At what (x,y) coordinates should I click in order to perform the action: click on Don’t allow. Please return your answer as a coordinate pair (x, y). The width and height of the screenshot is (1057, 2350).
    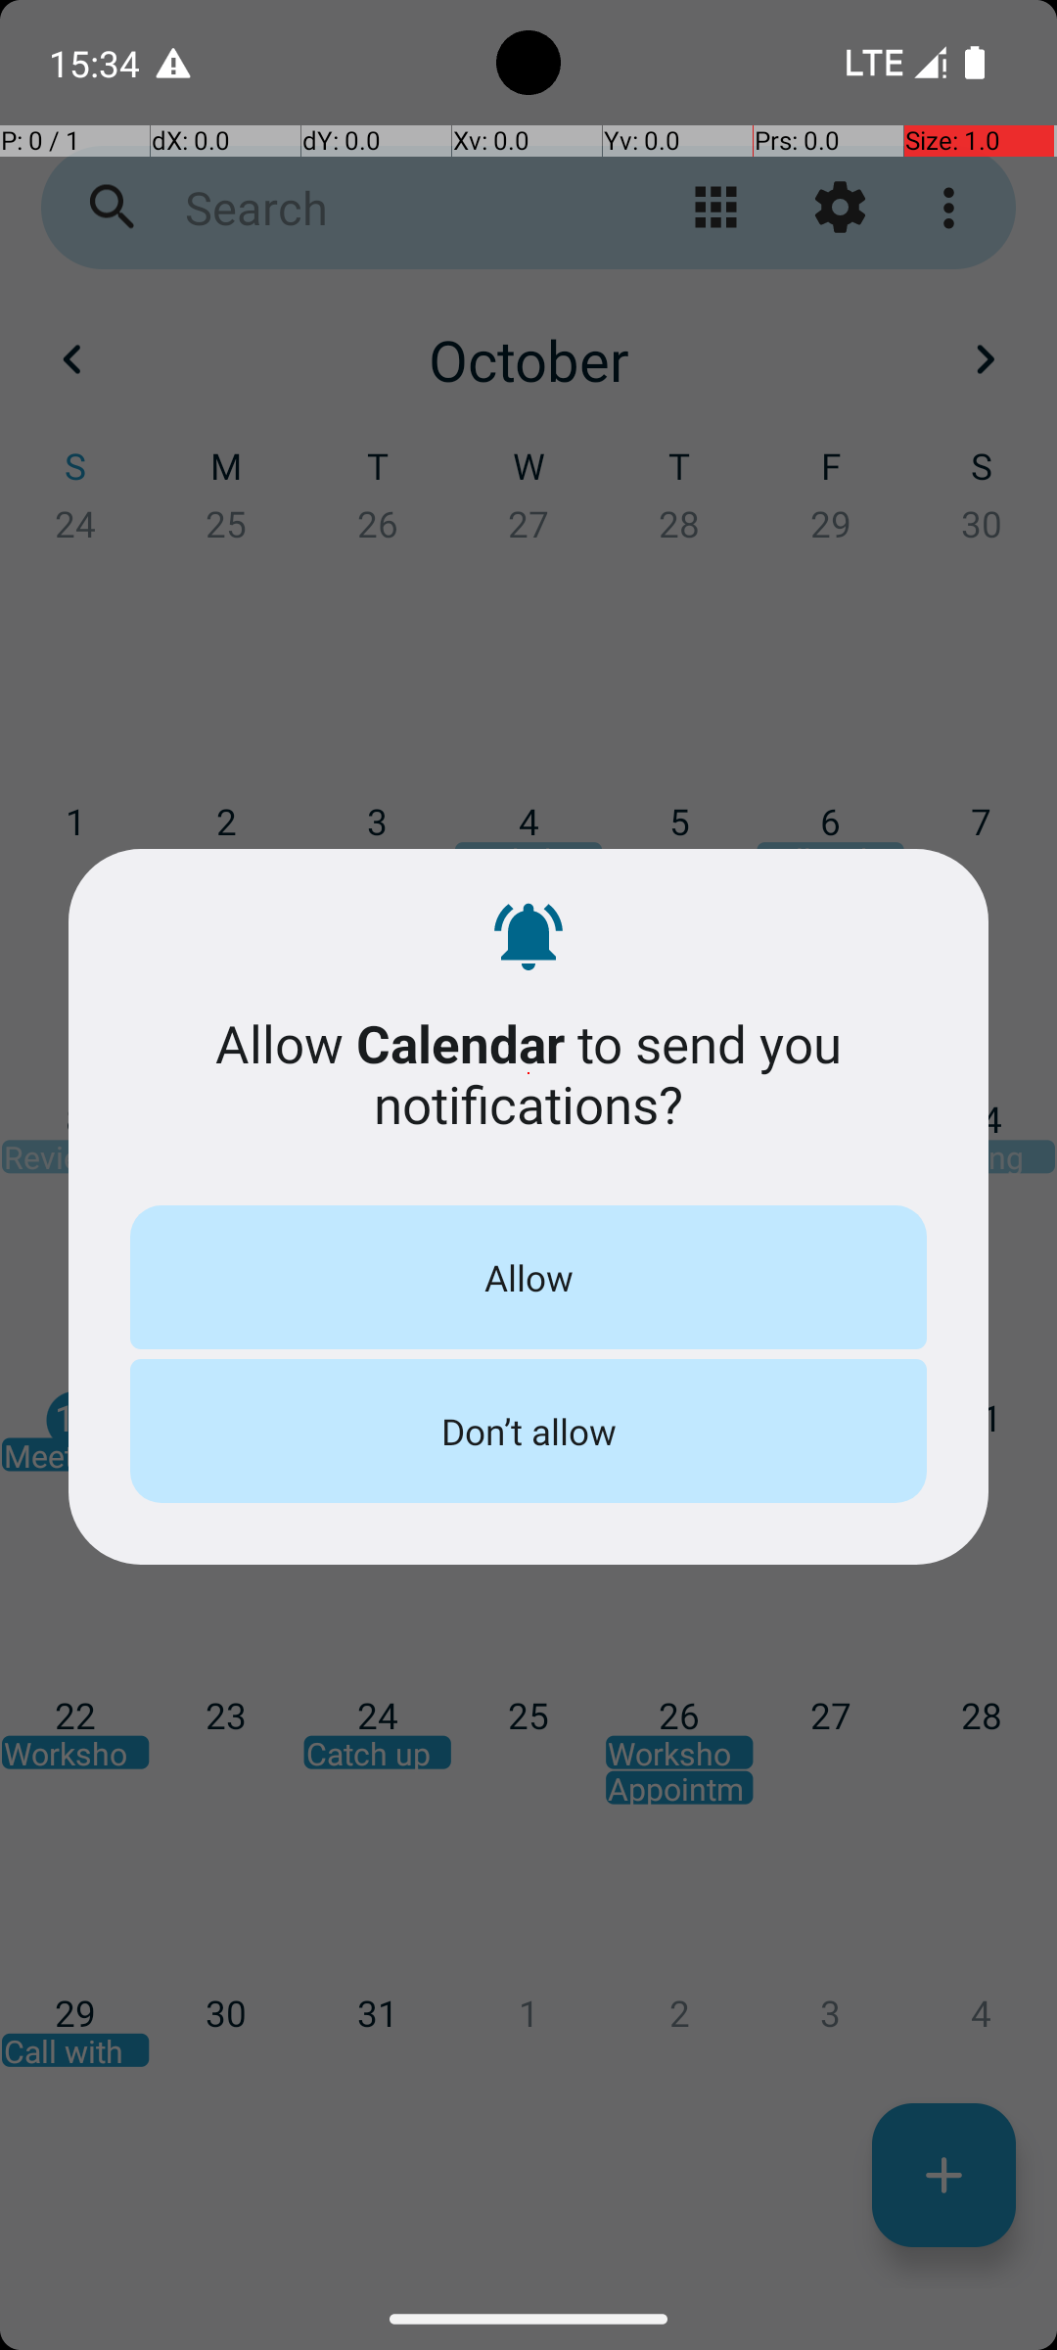
    Looking at the image, I should click on (528, 1431).